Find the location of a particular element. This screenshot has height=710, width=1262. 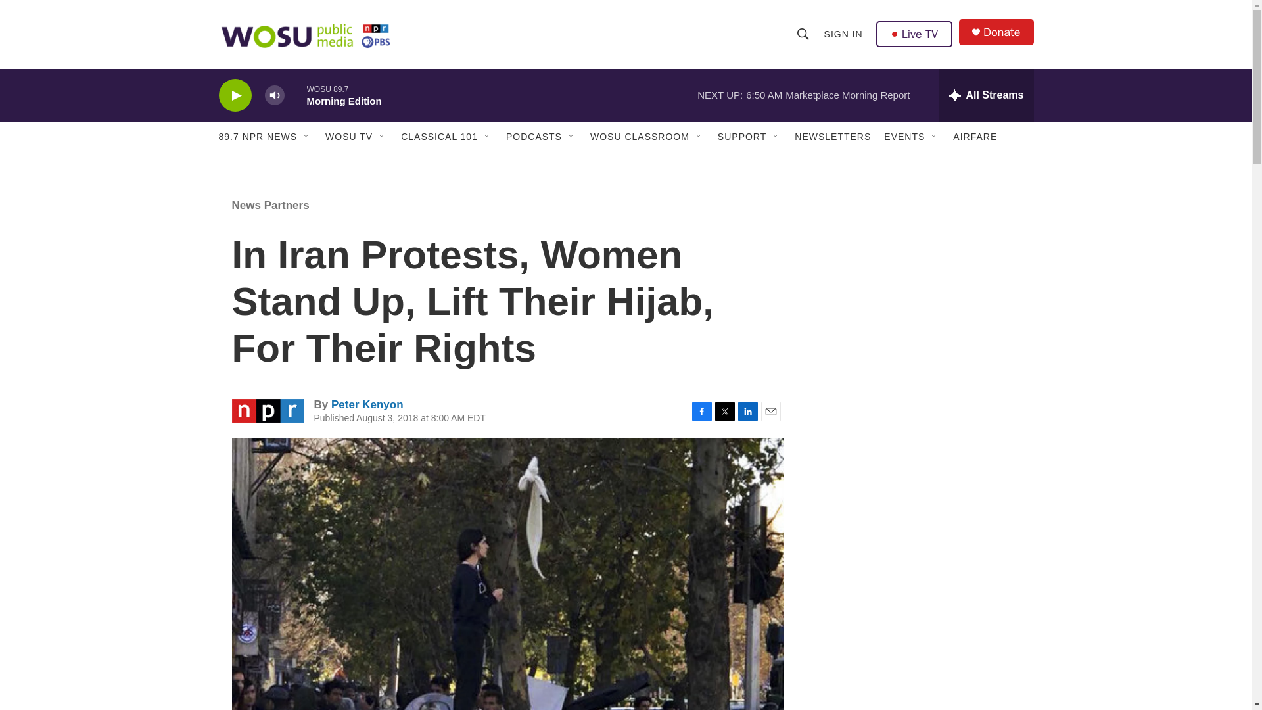

3rd party ad content is located at coordinates (921, 465).